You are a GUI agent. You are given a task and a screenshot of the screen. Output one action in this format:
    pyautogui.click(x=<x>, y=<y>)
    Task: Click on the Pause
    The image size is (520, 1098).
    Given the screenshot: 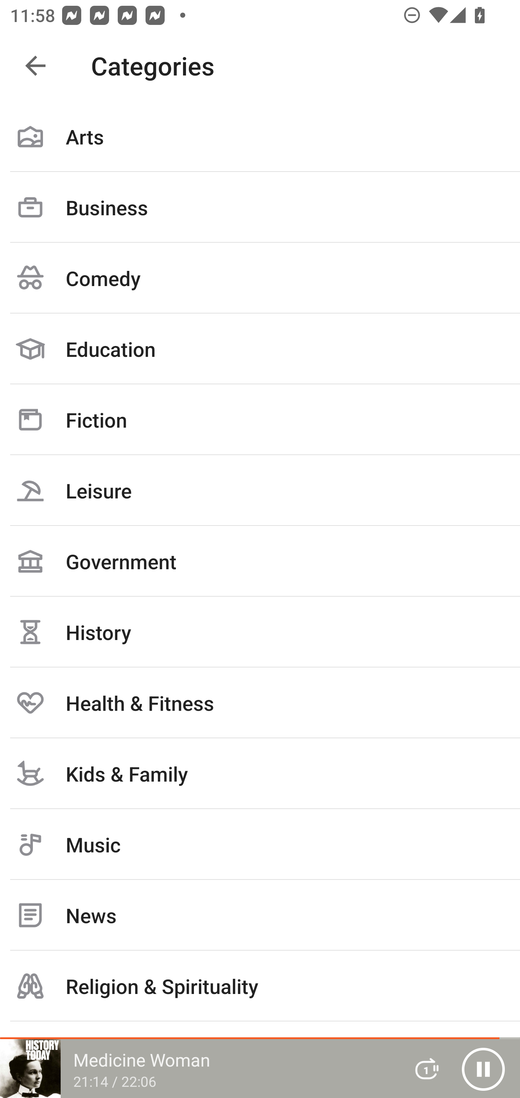 What is the action you would take?
    pyautogui.click(x=483, y=1069)
    